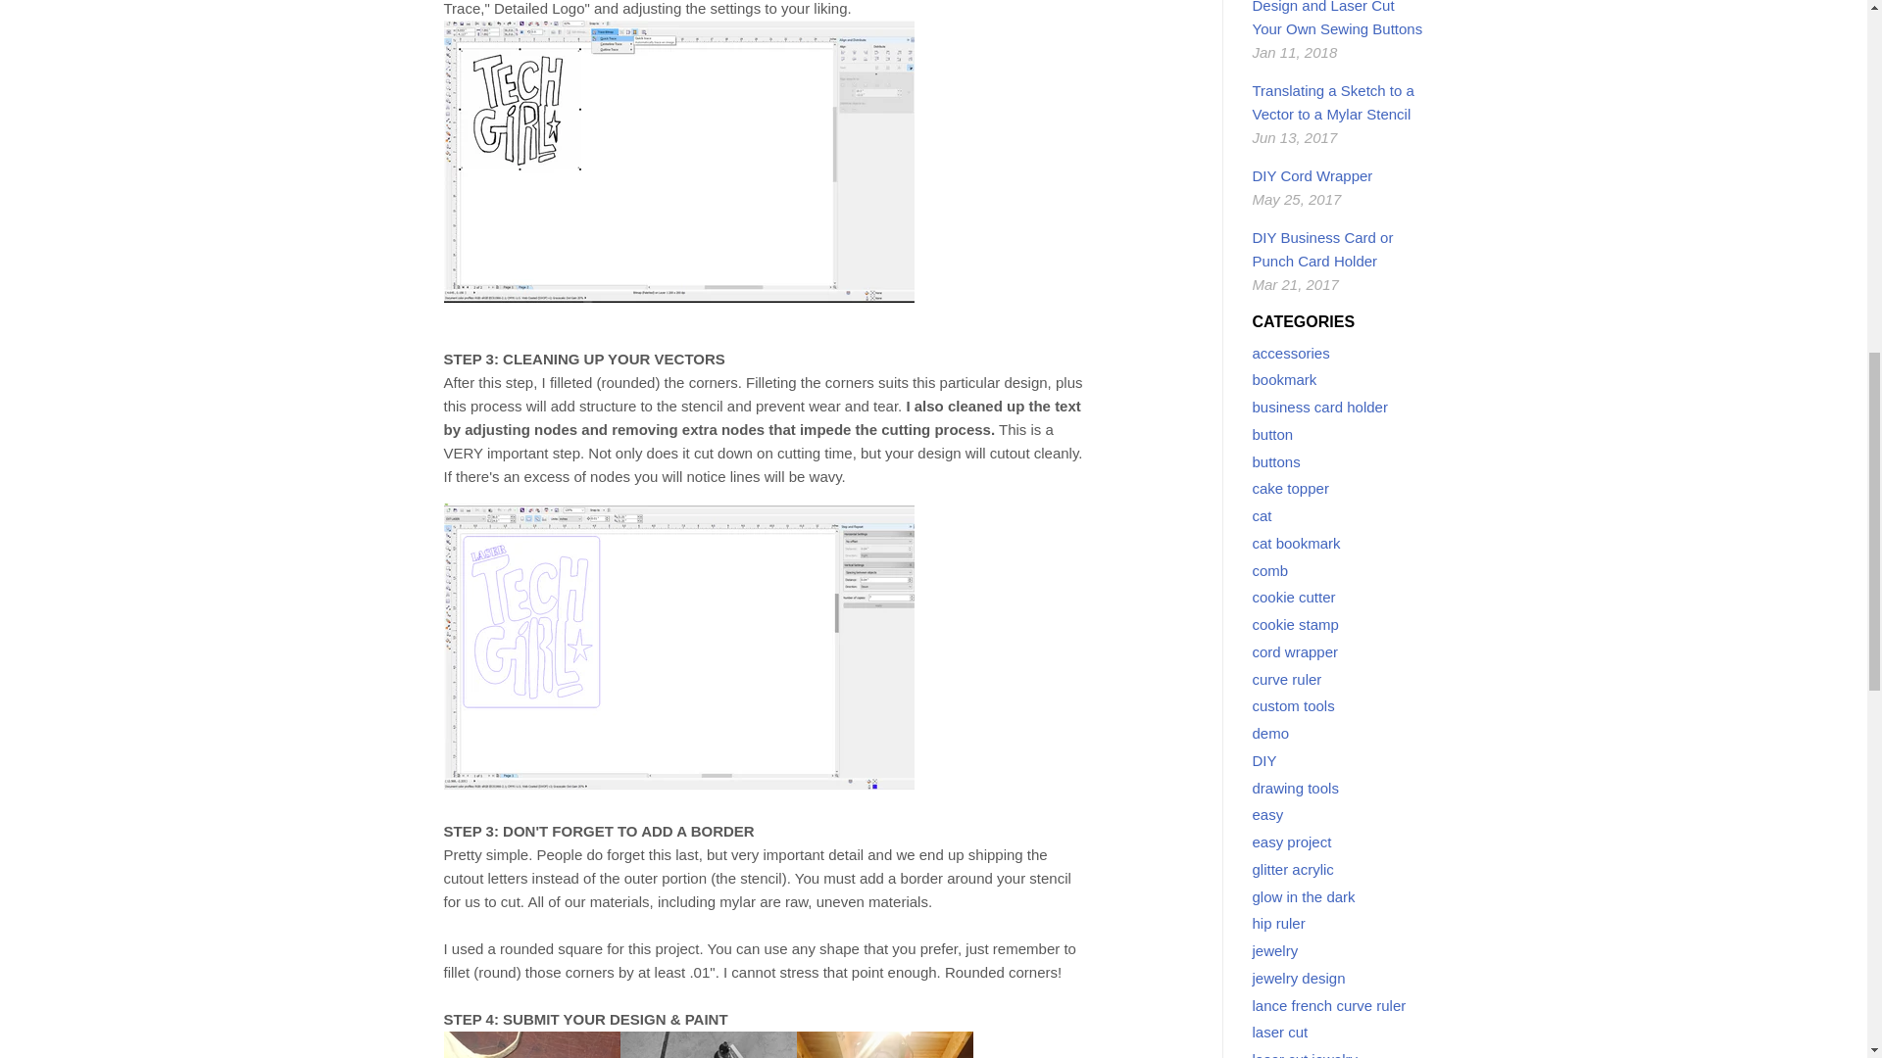 The image size is (1882, 1058). I want to click on Show articles tagged custom tools, so click(1294, 705).